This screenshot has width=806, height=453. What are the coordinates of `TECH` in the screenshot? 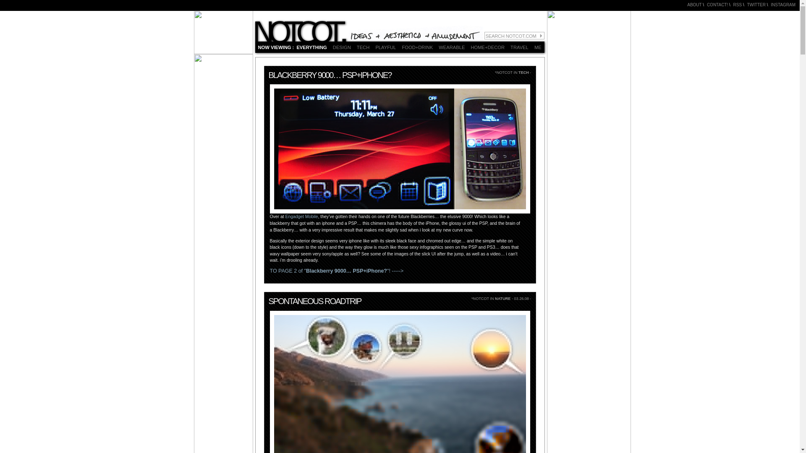 It's located at (364, 47).